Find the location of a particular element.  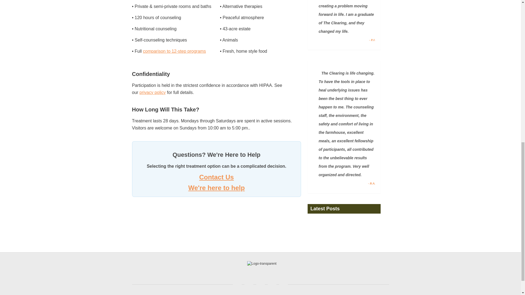

YouTube is located at coordinates (272, 284).